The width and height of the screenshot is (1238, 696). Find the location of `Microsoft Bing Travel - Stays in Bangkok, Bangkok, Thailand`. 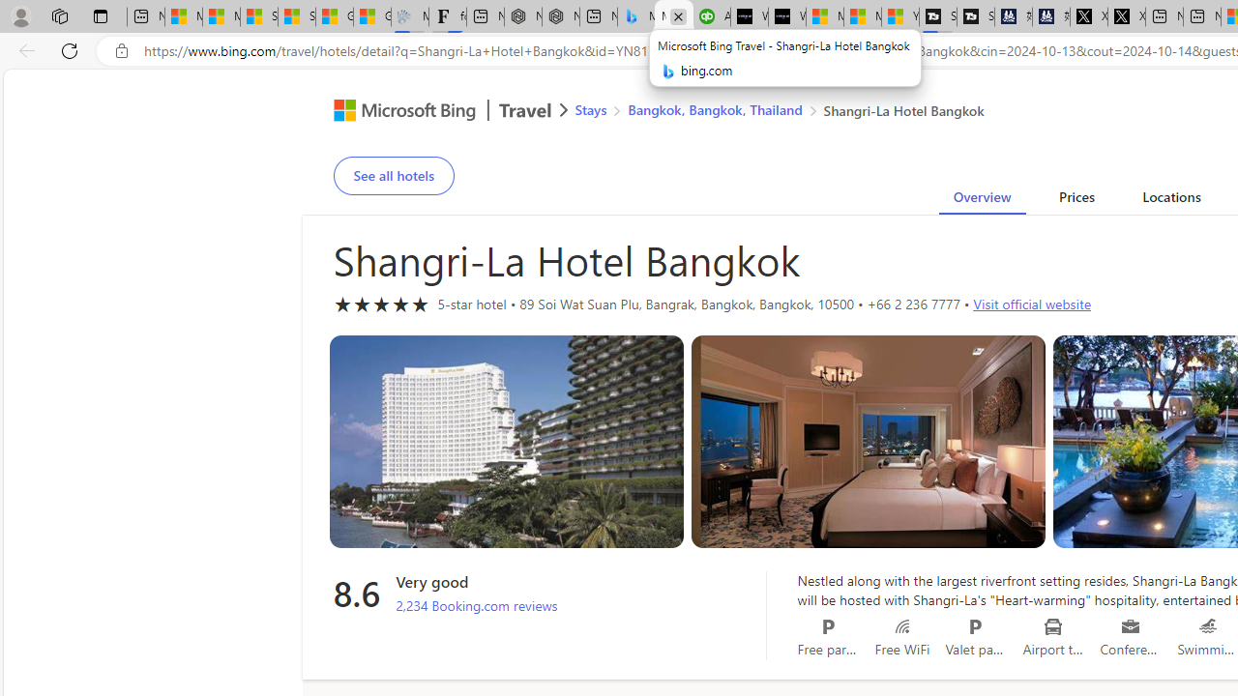

Microsoft Bing Travel - Stays in Bangkok, Bangkok, Thailand is located at coordinates (636, 17).